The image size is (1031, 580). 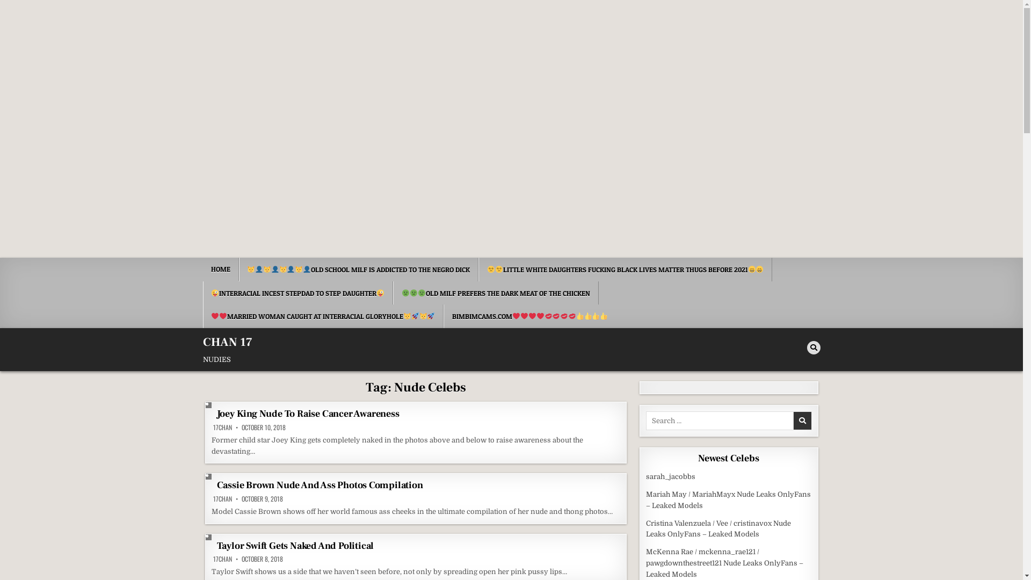 What do you see at coordinates (221, 270) in the screenshot?
I see `HOME` at bounding box center [221, 270].